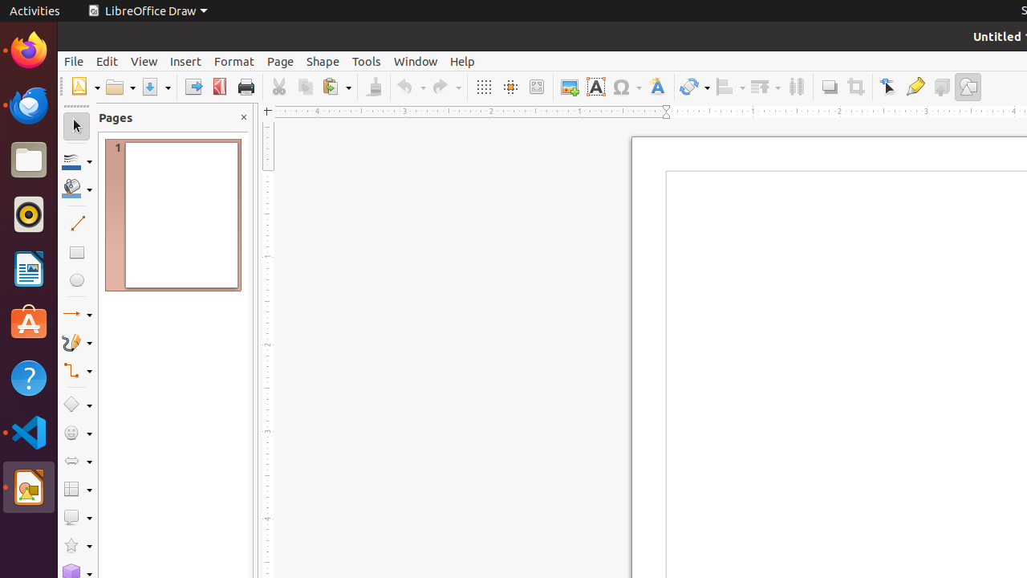 The height and width of the screenshot is (578, 1027). Describe the element at coordinates (77, 161) in the screenshot. I see `Line Color` at that location.